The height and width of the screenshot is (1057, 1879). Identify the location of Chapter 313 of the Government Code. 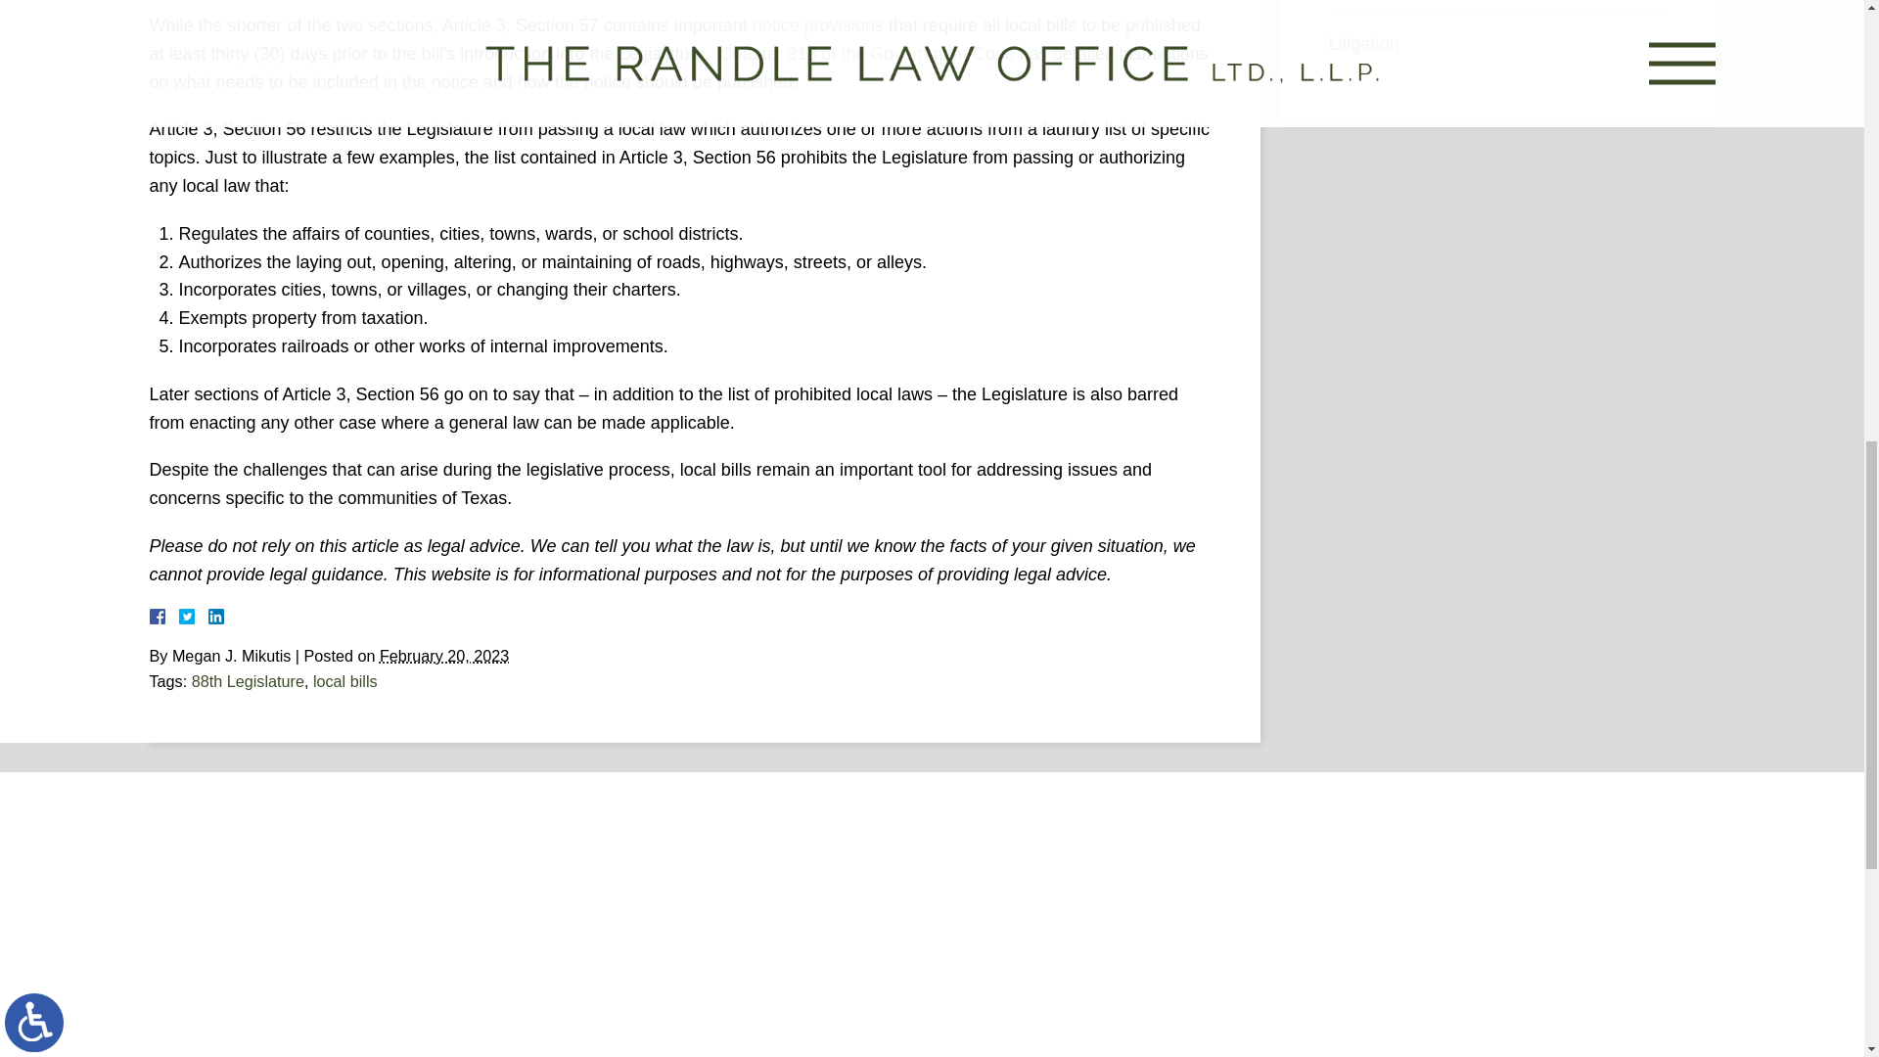
(867, 53).